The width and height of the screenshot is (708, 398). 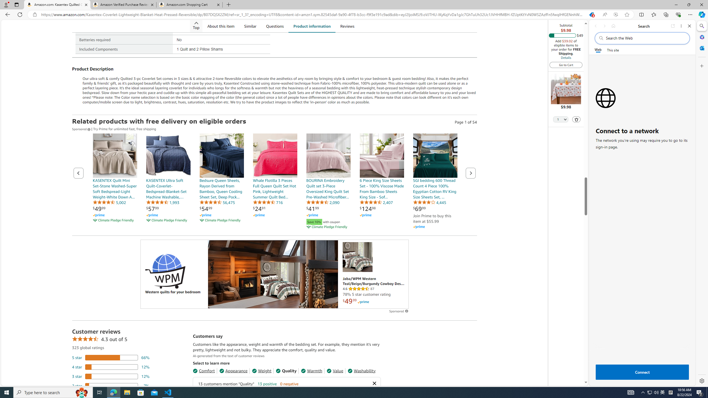 What do you see at coordinates (153, 208) in the screenshot?
I see `$57.99` at bounding box center [153, 208].